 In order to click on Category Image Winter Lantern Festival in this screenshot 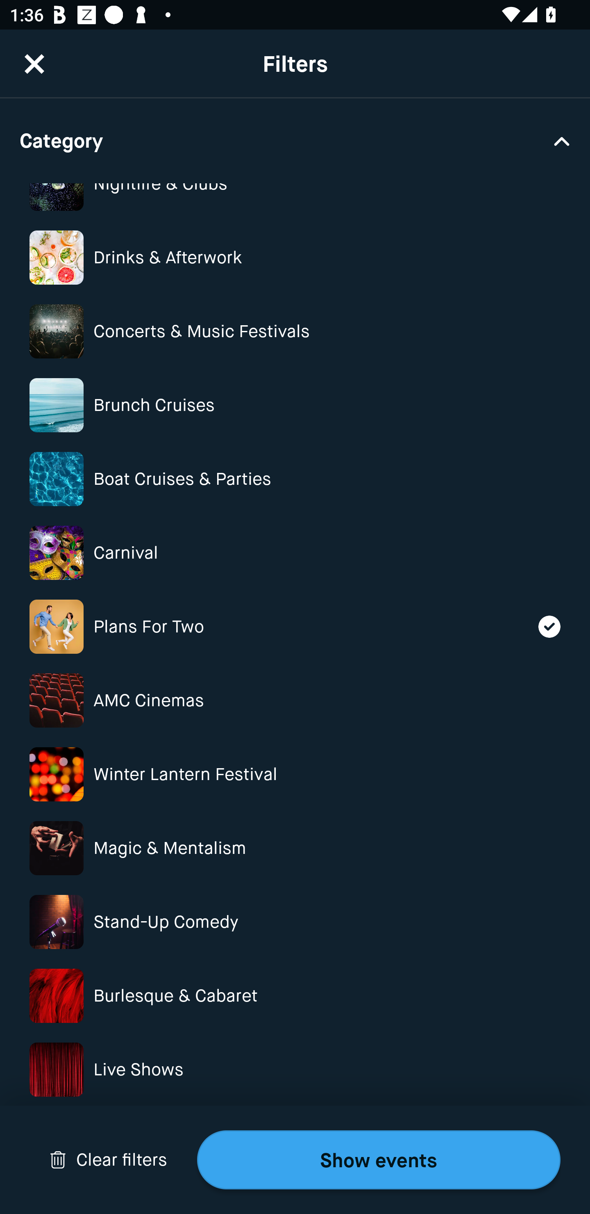, I will do `click(295, 774)`.